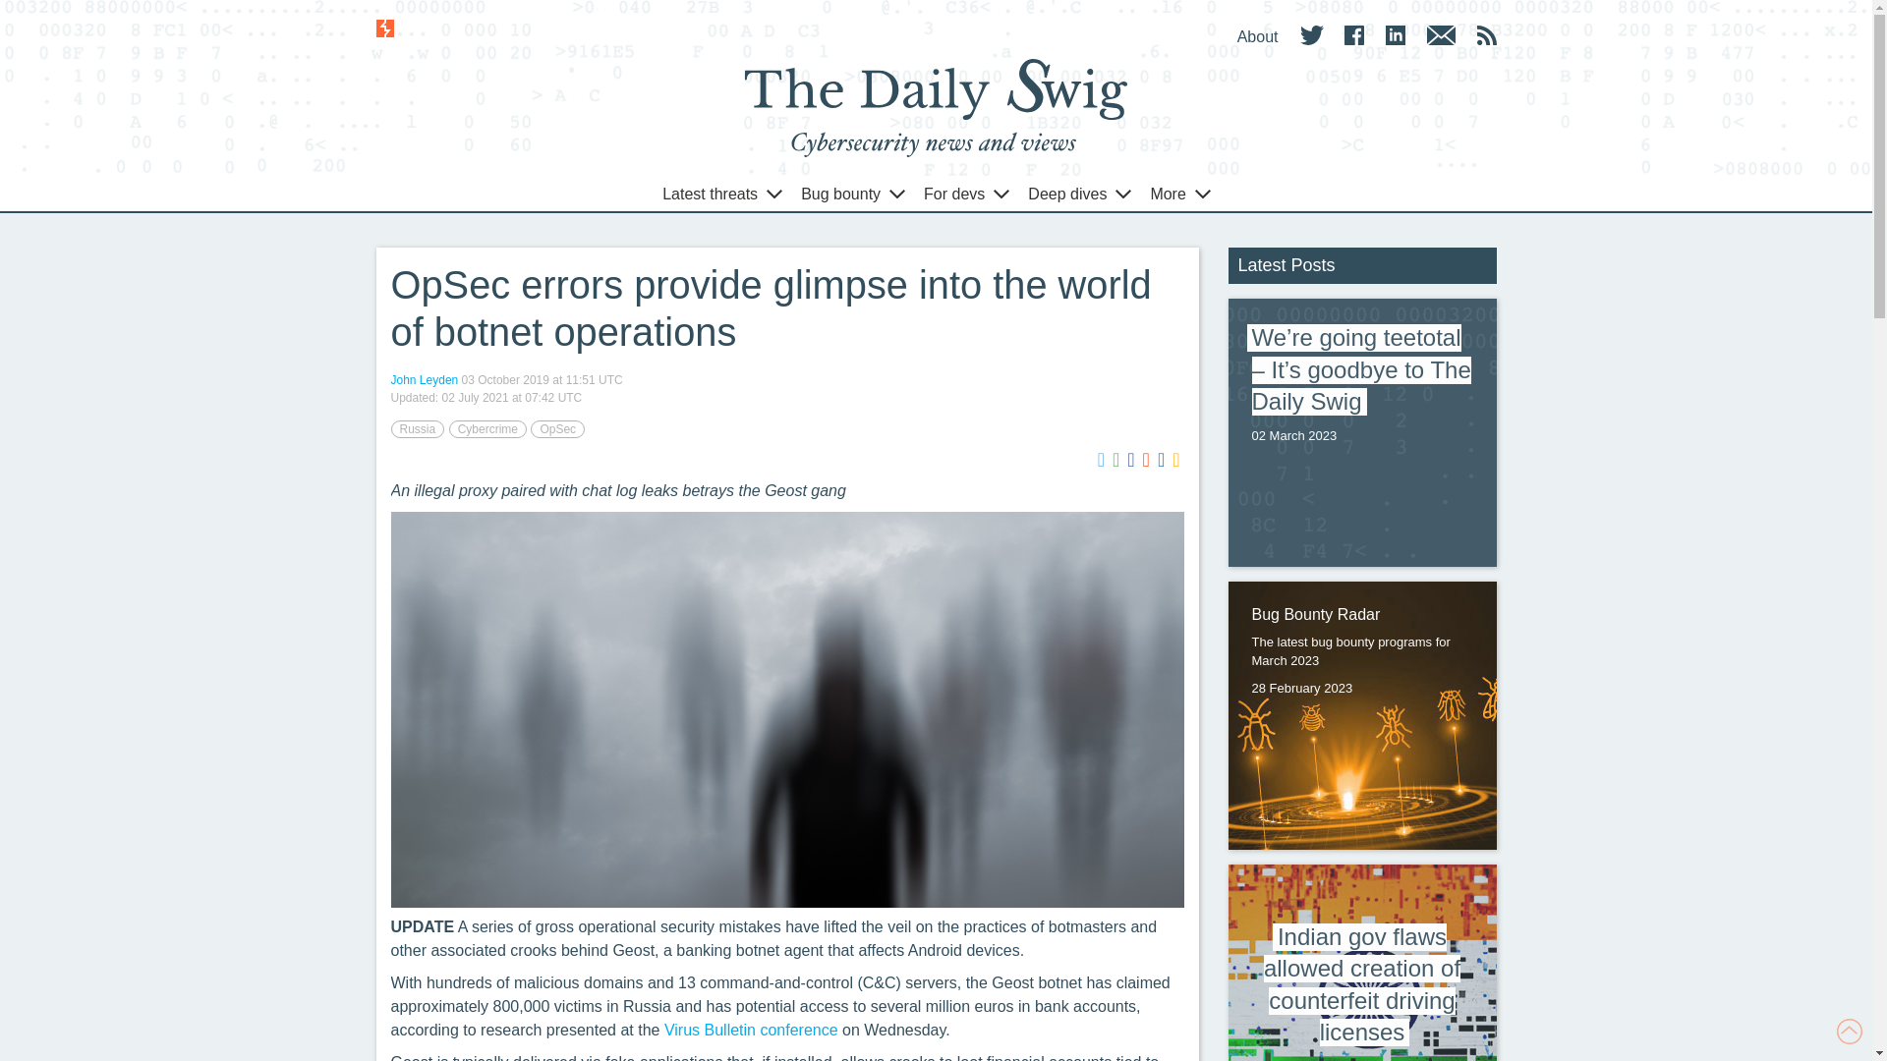 Image resolution: width=1887 pixels, height=1061 pixels. Describe the element at coordinates (487, 428) in the screenshot. I see `Cybercrime` at that location.